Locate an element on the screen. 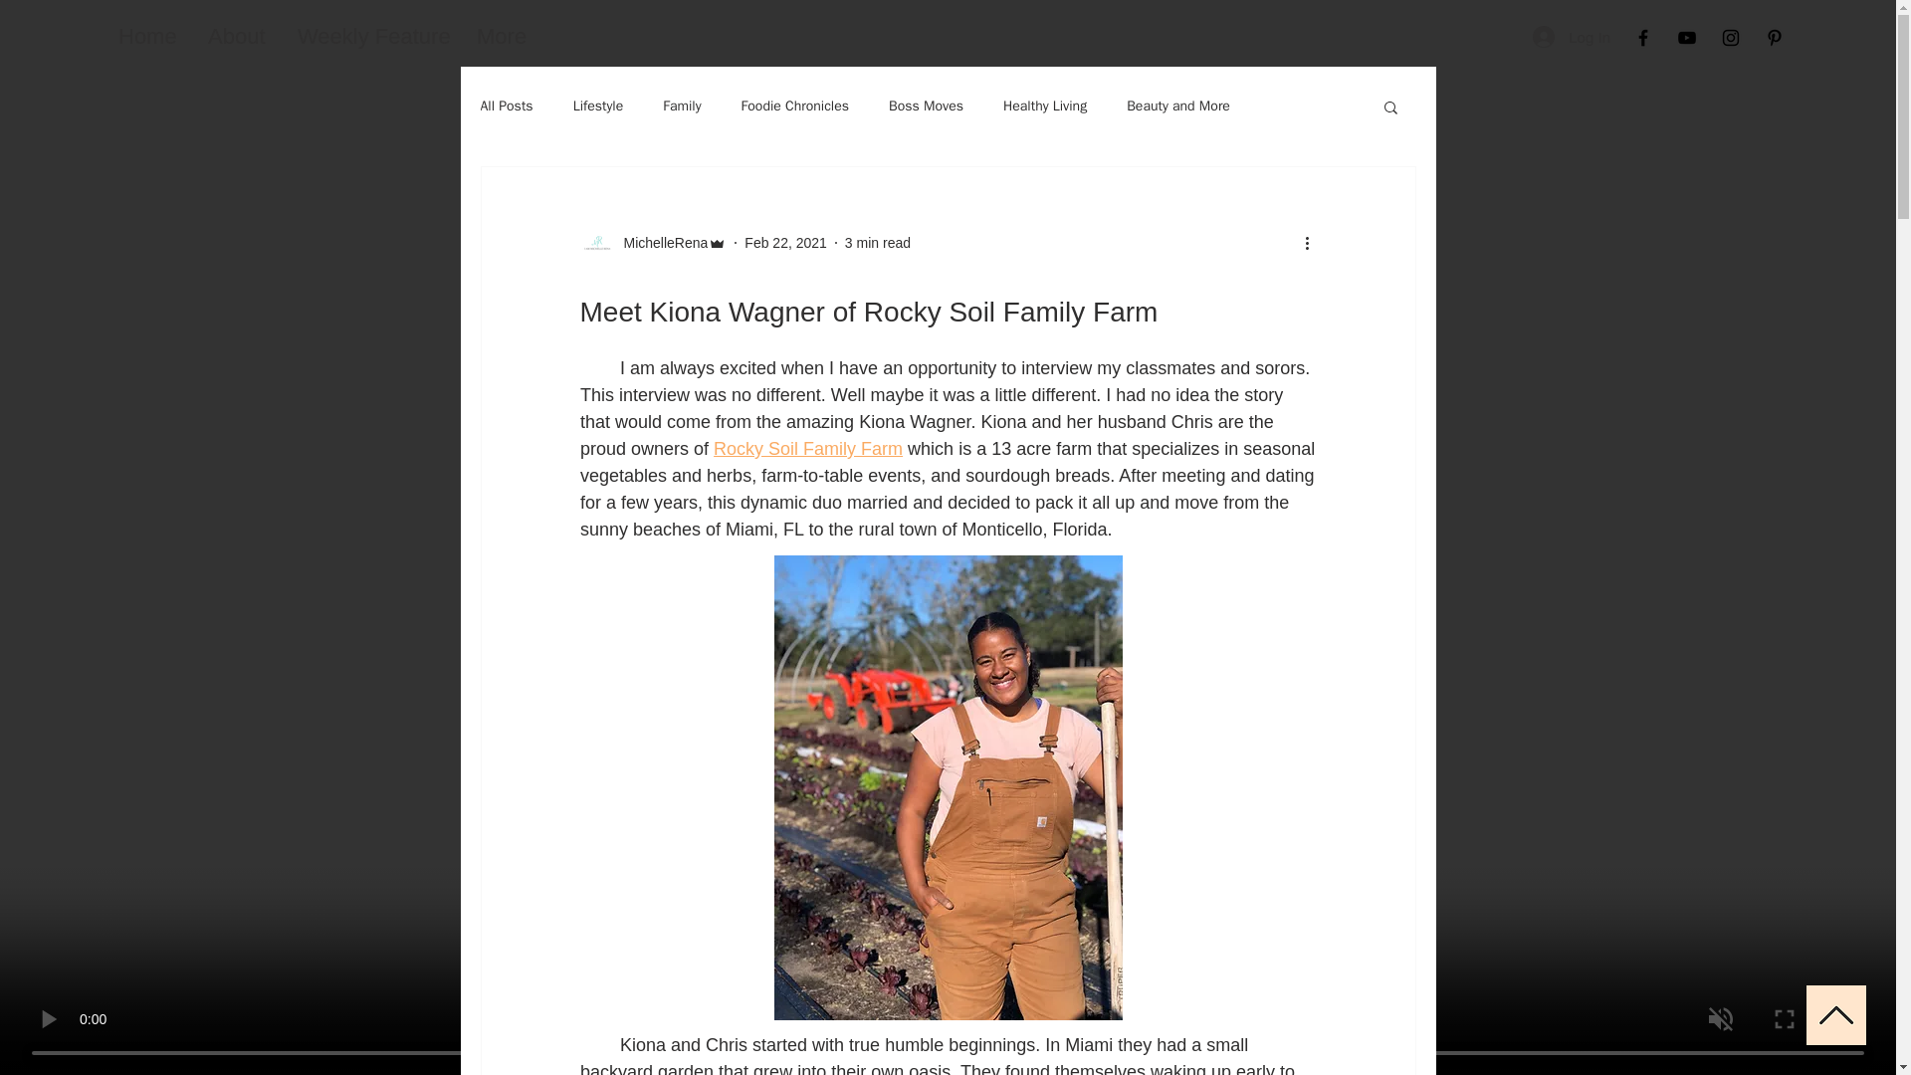  Family is located at coordinates (682, 106).